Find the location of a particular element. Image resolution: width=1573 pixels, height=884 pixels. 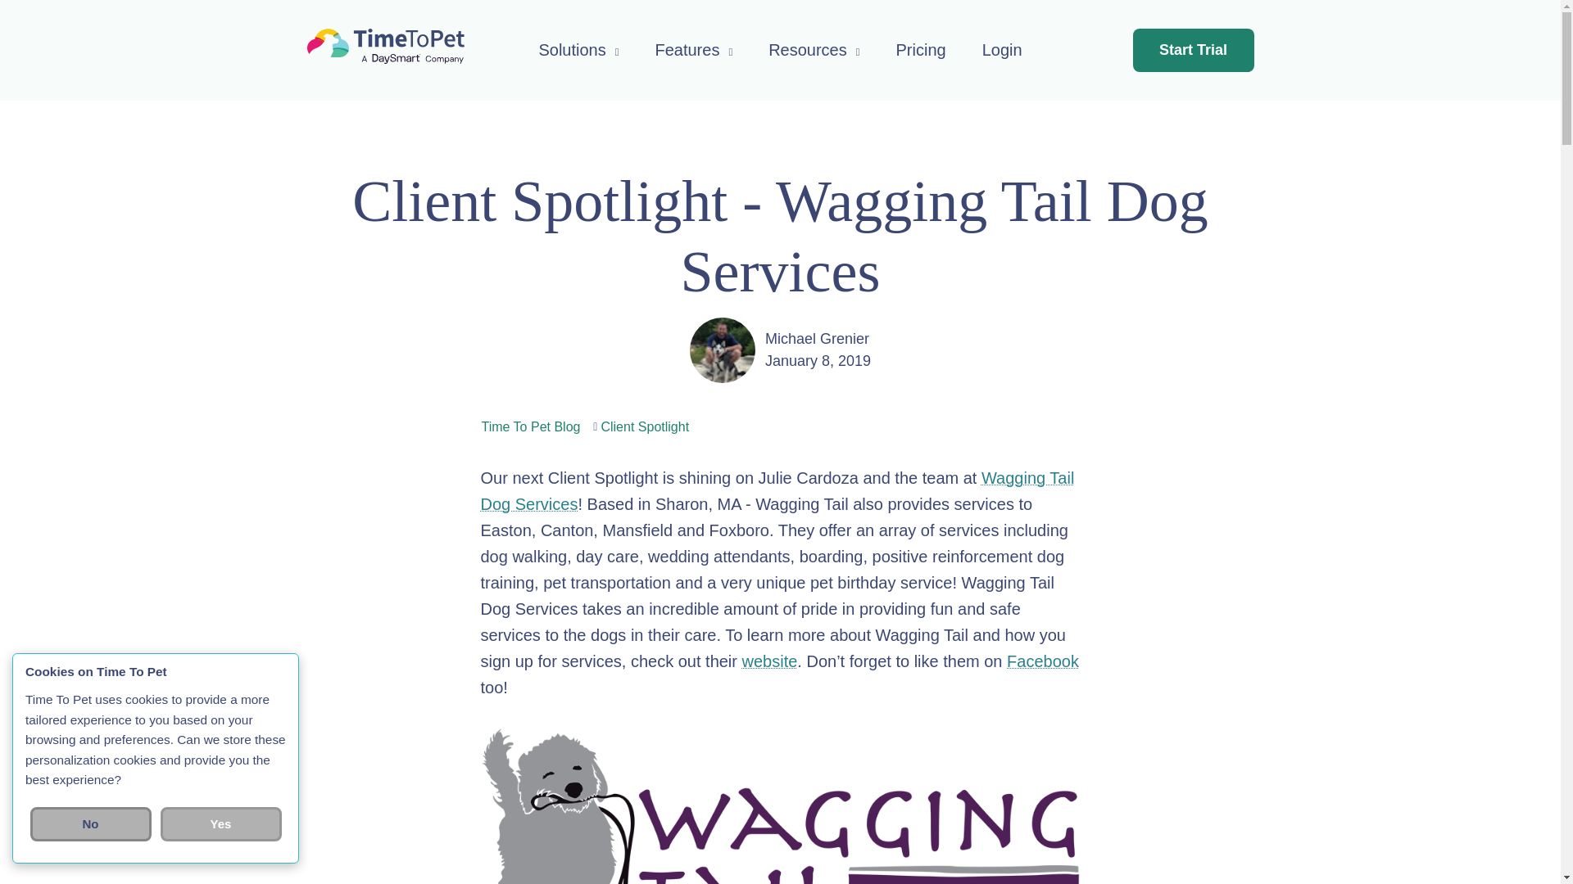

Time To Pet Blog is located at coordinates (531, 427).